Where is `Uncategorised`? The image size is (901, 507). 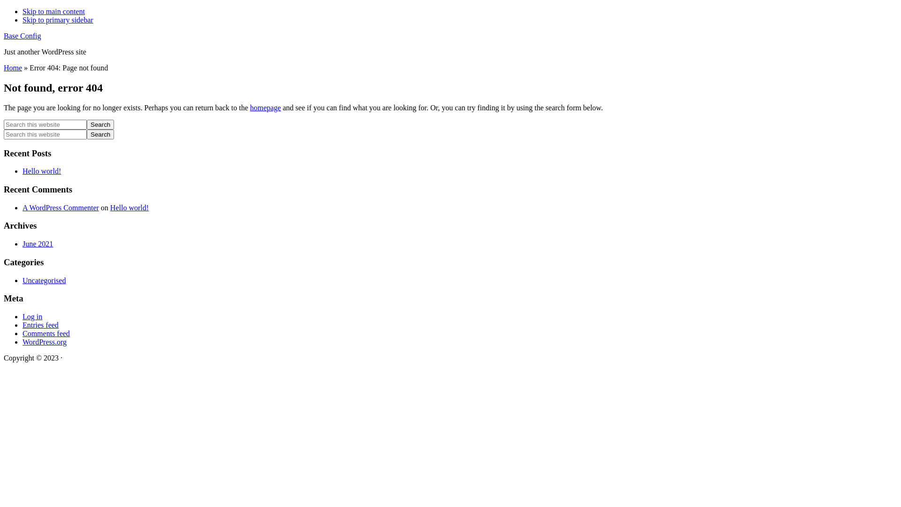
Uncategorised is located at coordinates (44, 281).